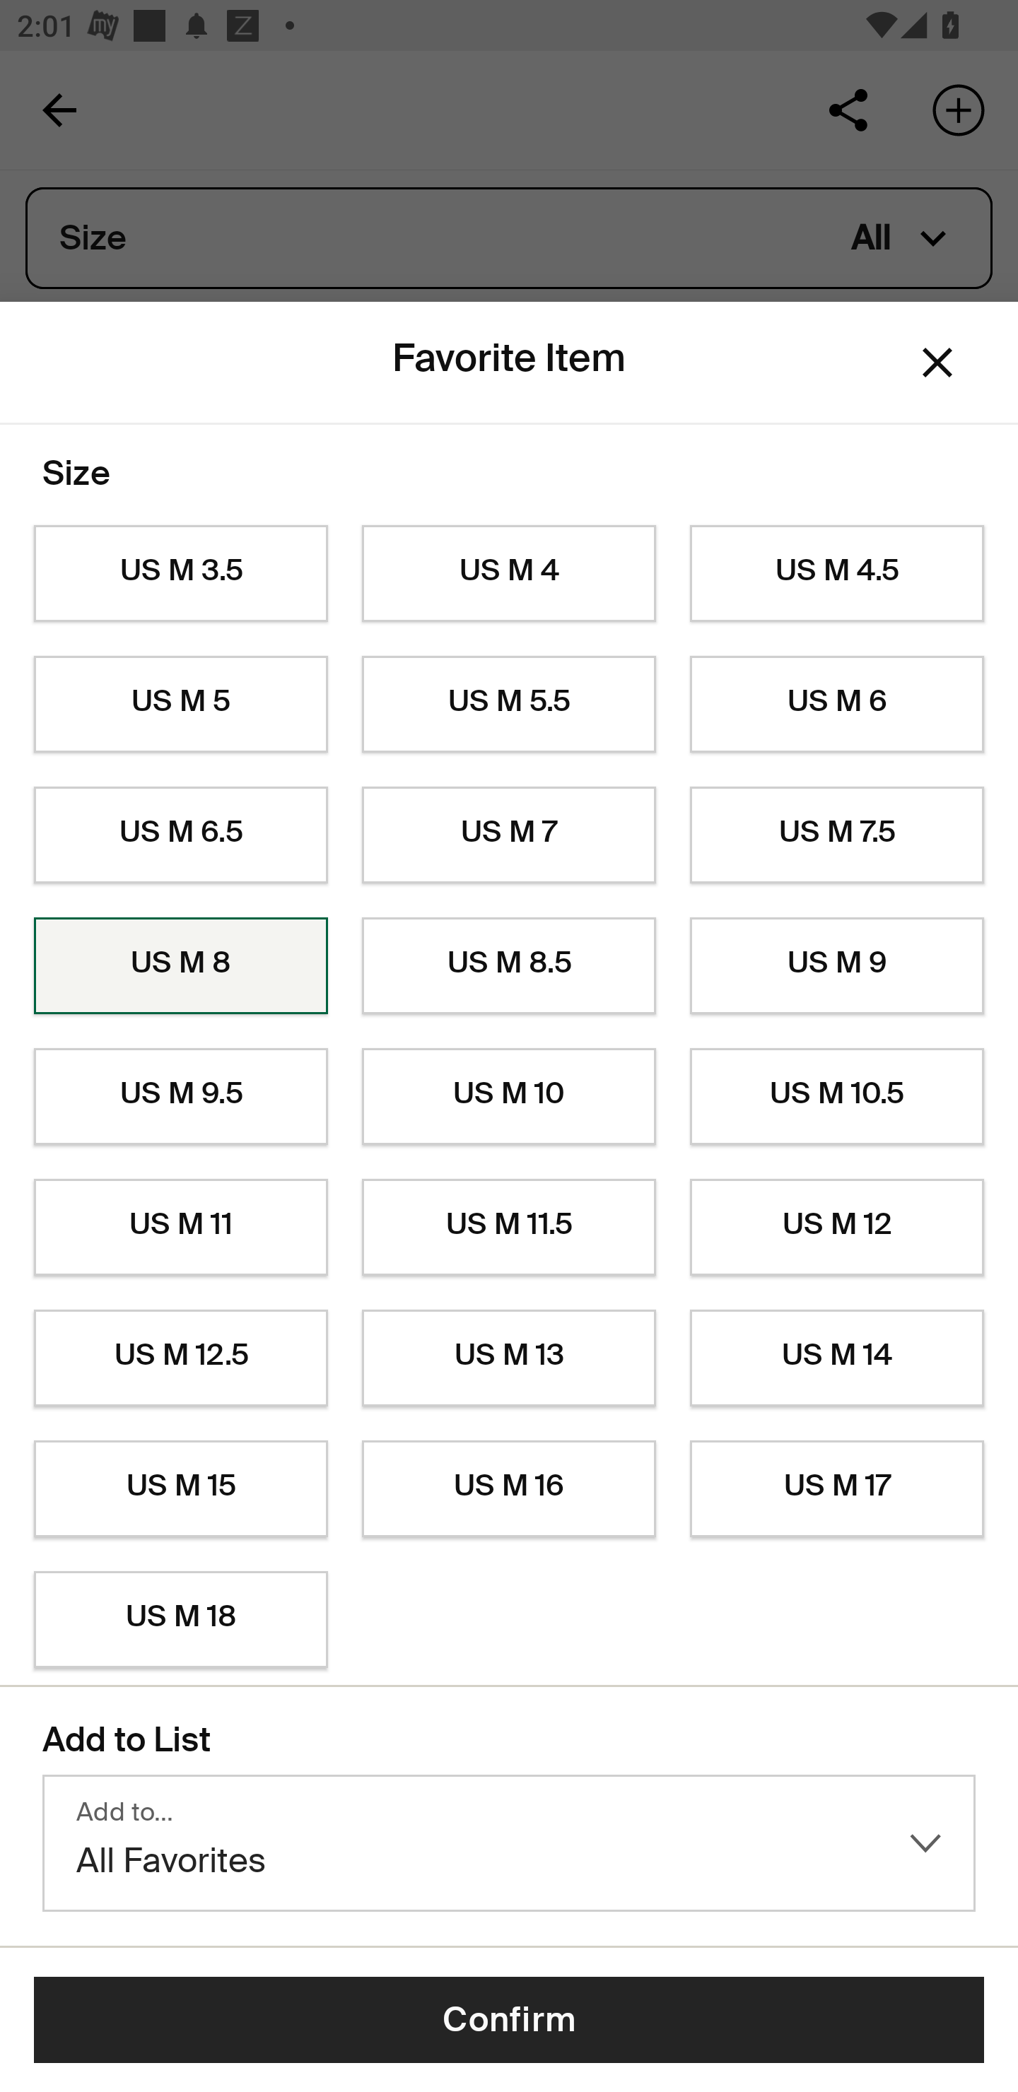 Image resolution: width=1018 pixels, height=2092 pixels. What do you see at coordinates (509, 1097) in the screenshot?
I see `US M 10` at bounding box center [509, 1097].